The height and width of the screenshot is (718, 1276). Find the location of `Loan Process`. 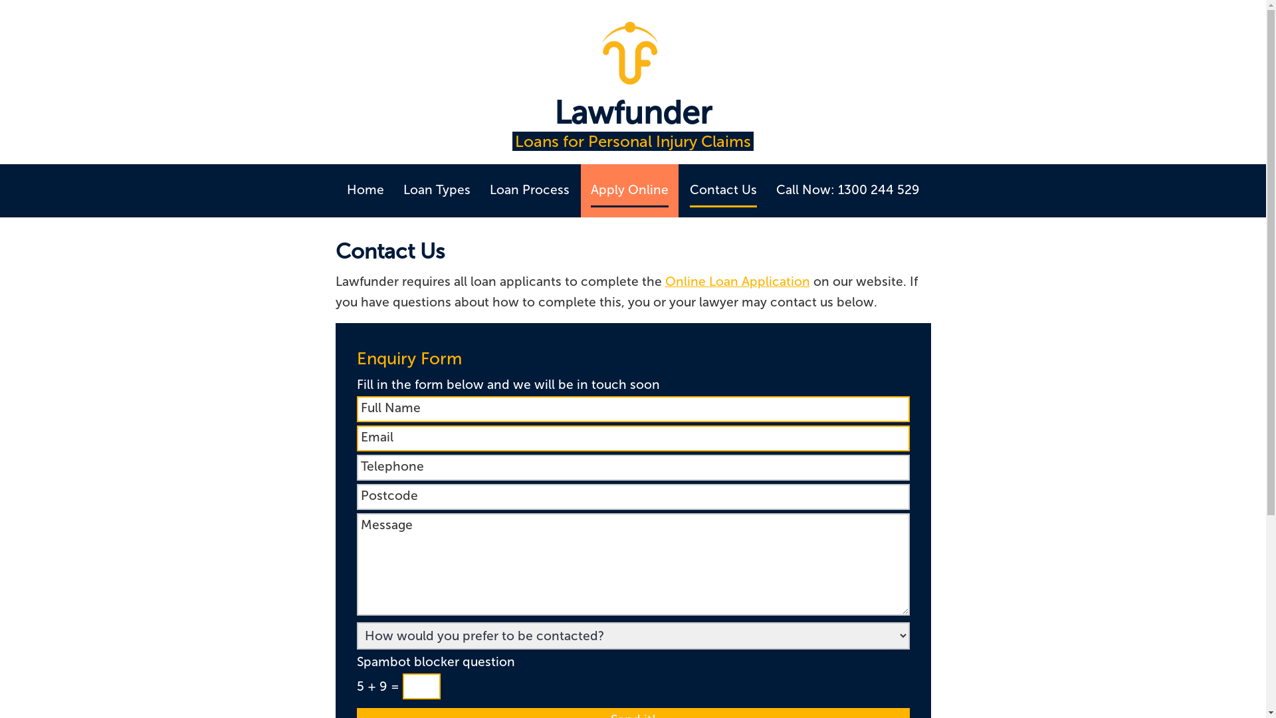

Loan Process is located at coordinates (529, 190).